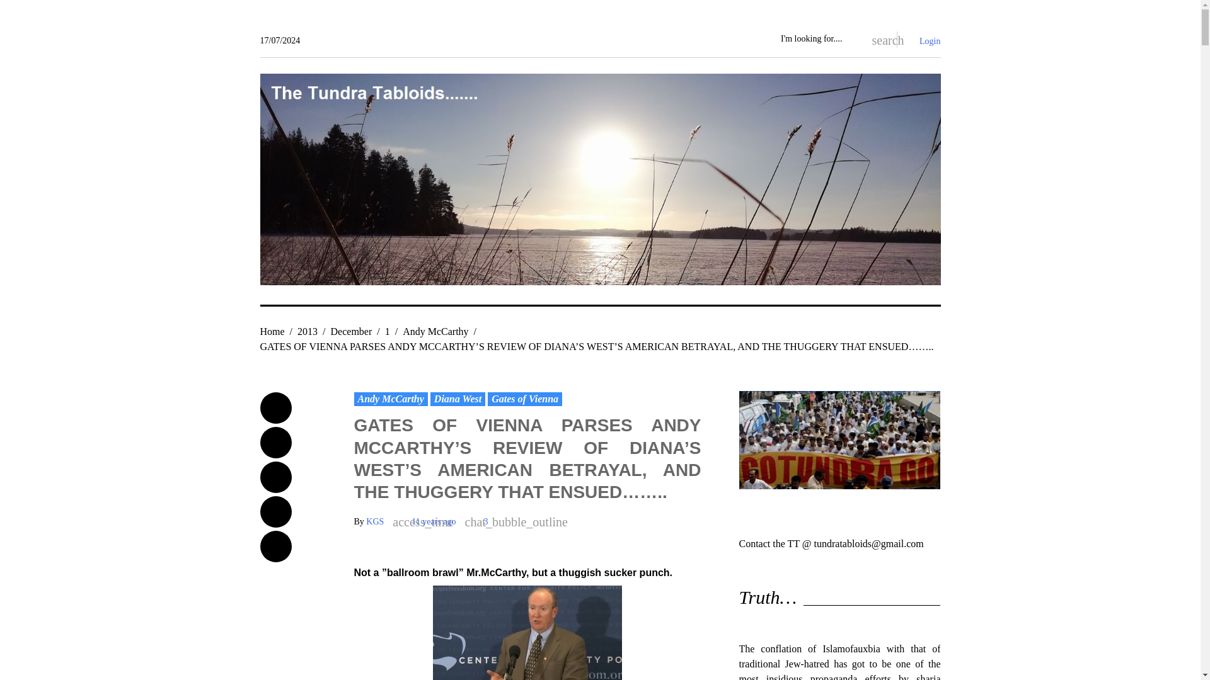 This screenshot has height=680, width=1210. I want to click on Facebook, so click(275, 408).